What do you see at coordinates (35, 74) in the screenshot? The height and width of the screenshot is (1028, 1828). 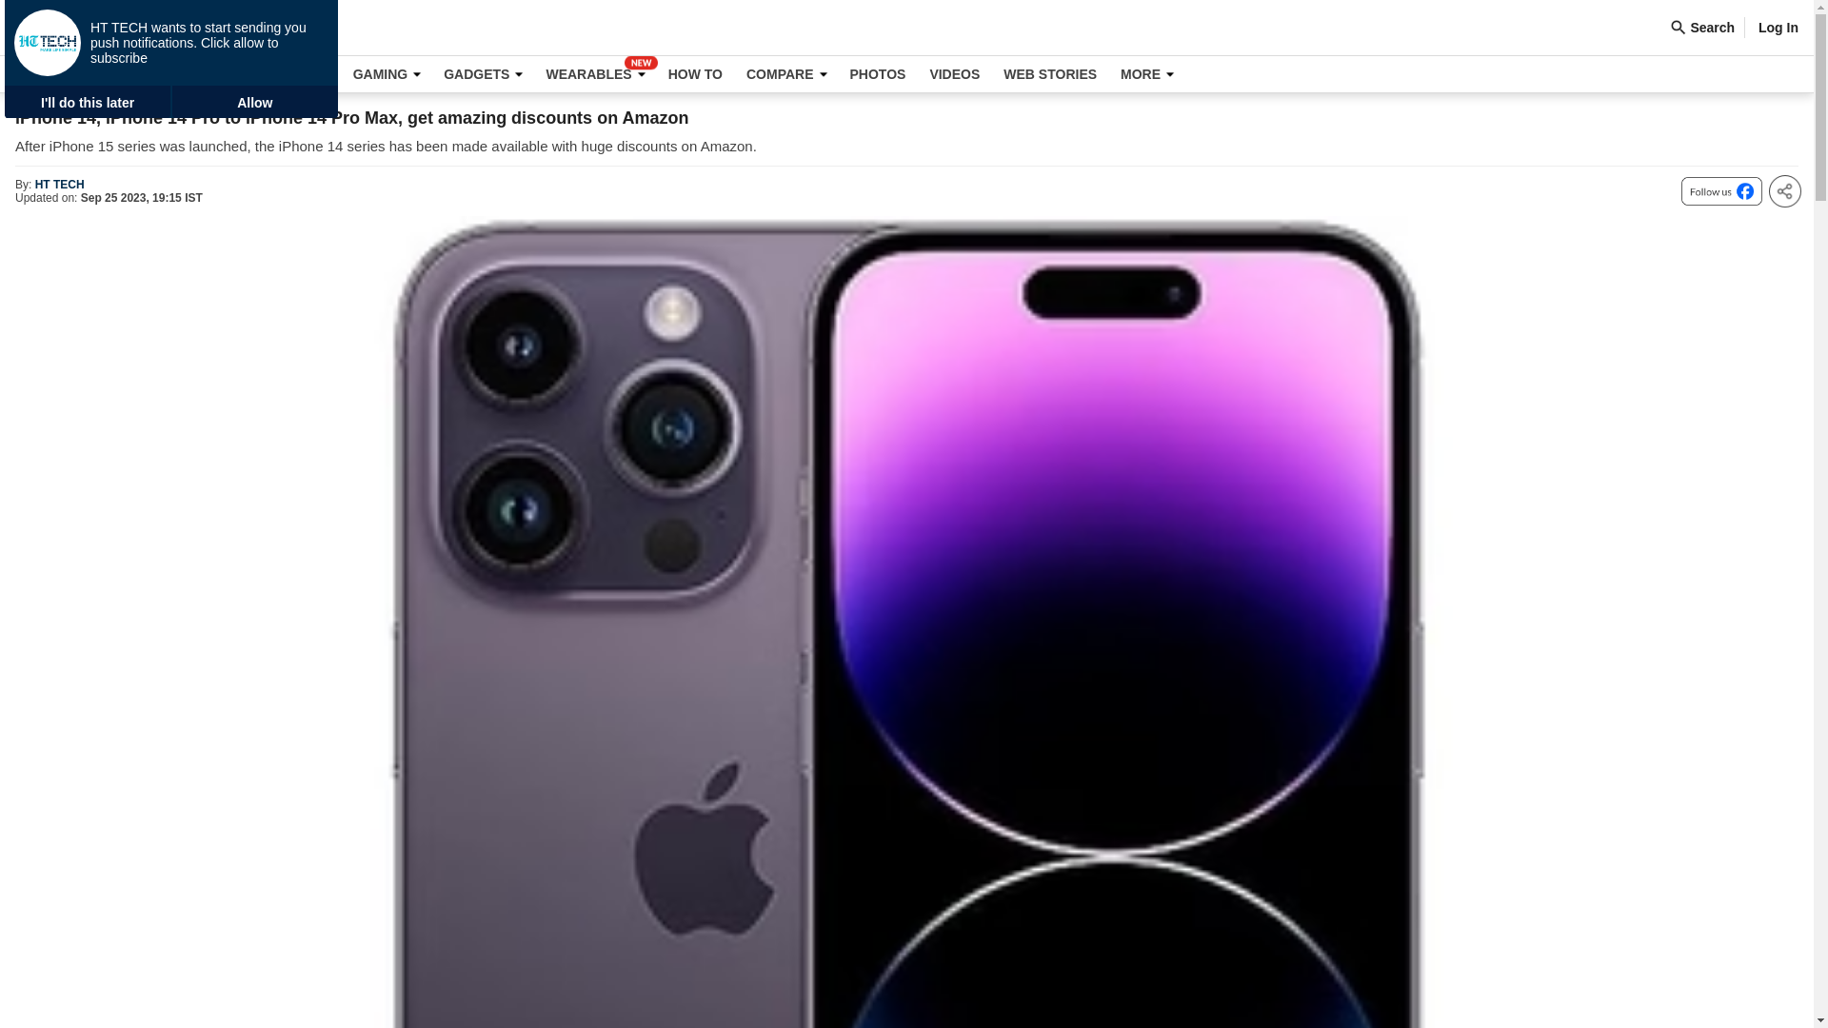 I see `HOME` at bounding box center [35, 74].